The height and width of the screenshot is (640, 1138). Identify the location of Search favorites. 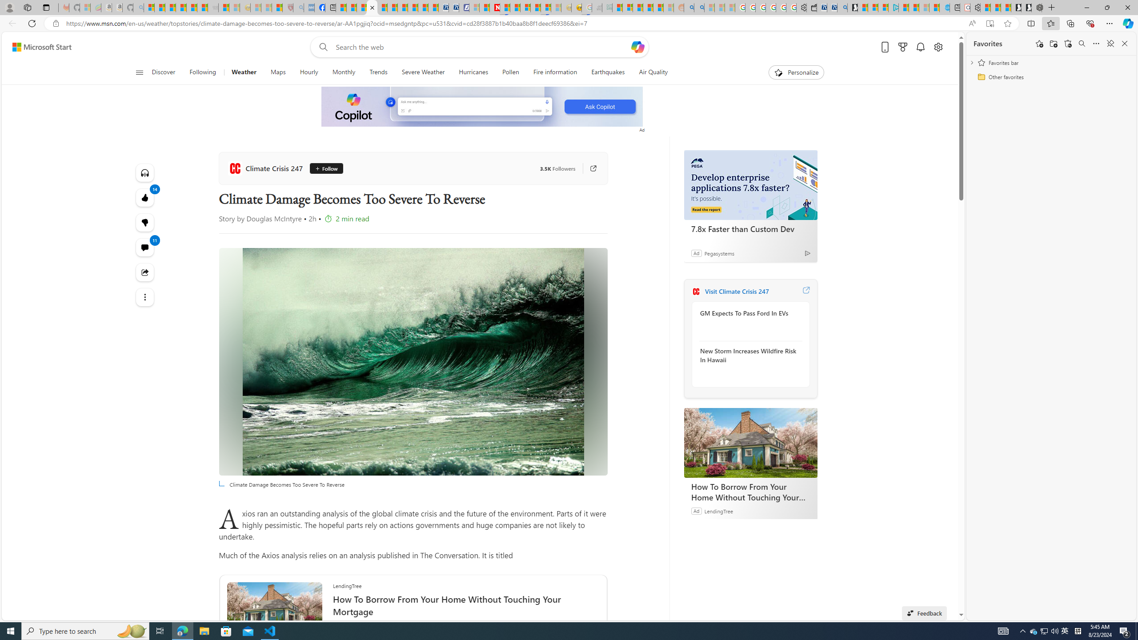
(1082, 44).